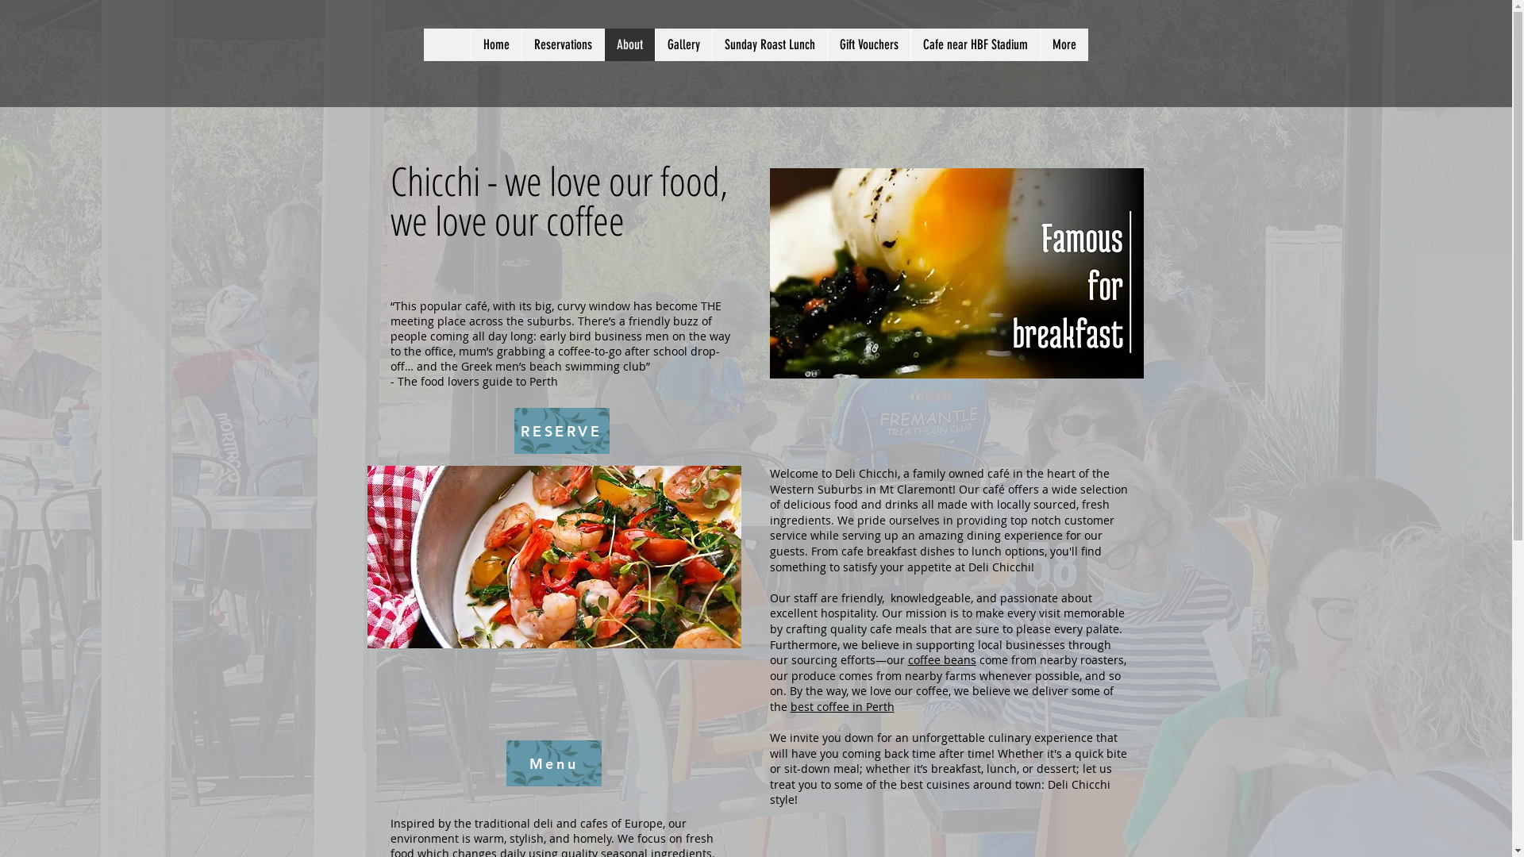  I want to click on Gift Vouchers, so click(868, 44).